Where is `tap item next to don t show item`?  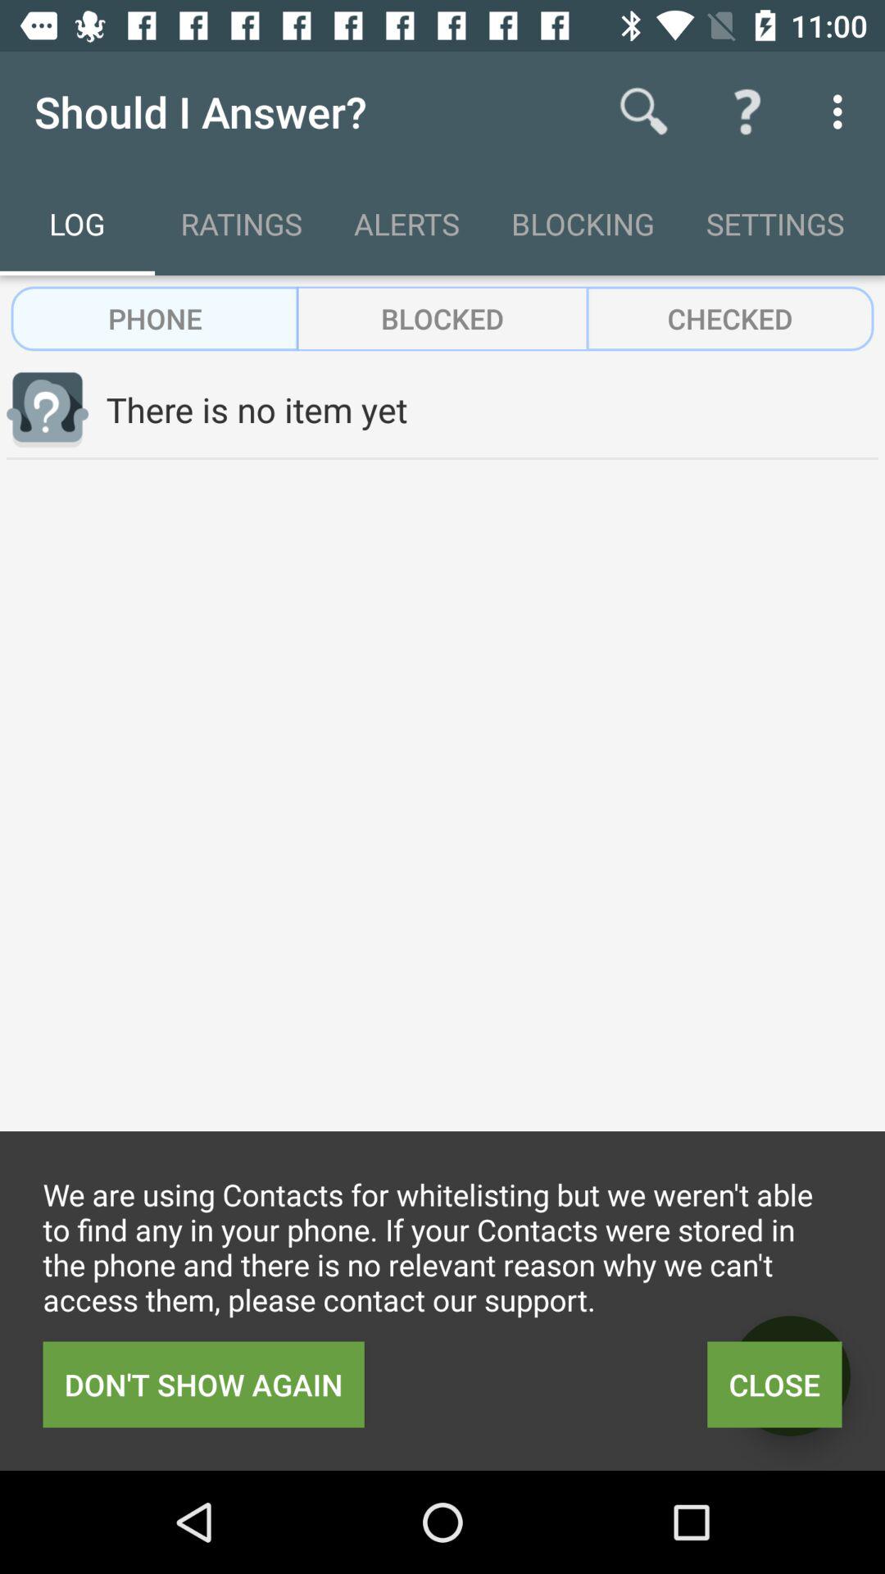 tap item next to don t show item is located at coordinates (774, 1384).